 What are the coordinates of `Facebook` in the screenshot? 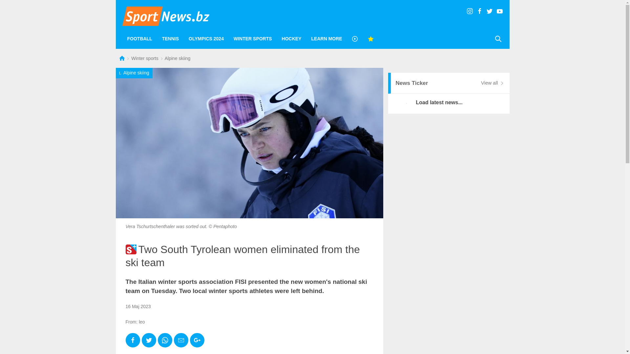 It's located at (133, 340).